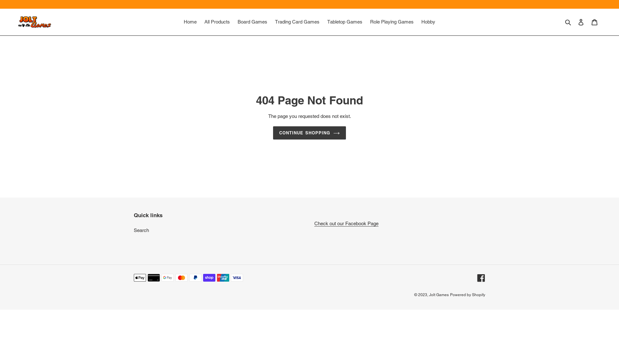  What do you see at coordinates (346, 224) in the screenshot?
I see `Check out our Facebook Page` at bounding box center [346, 224].